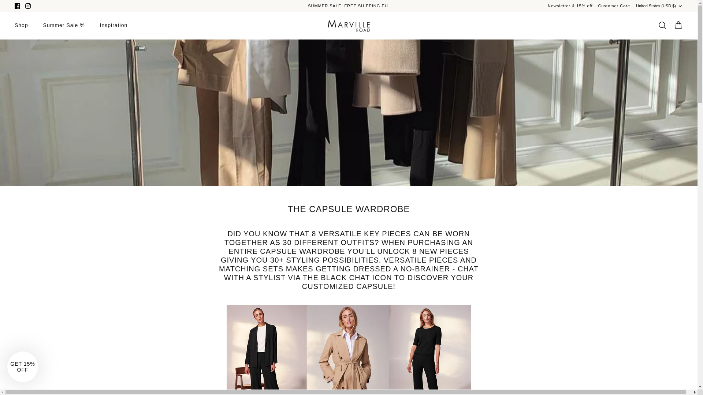  Describe the element at coordinates (21, 25) in the screenshot. I see `Shop` at that location.